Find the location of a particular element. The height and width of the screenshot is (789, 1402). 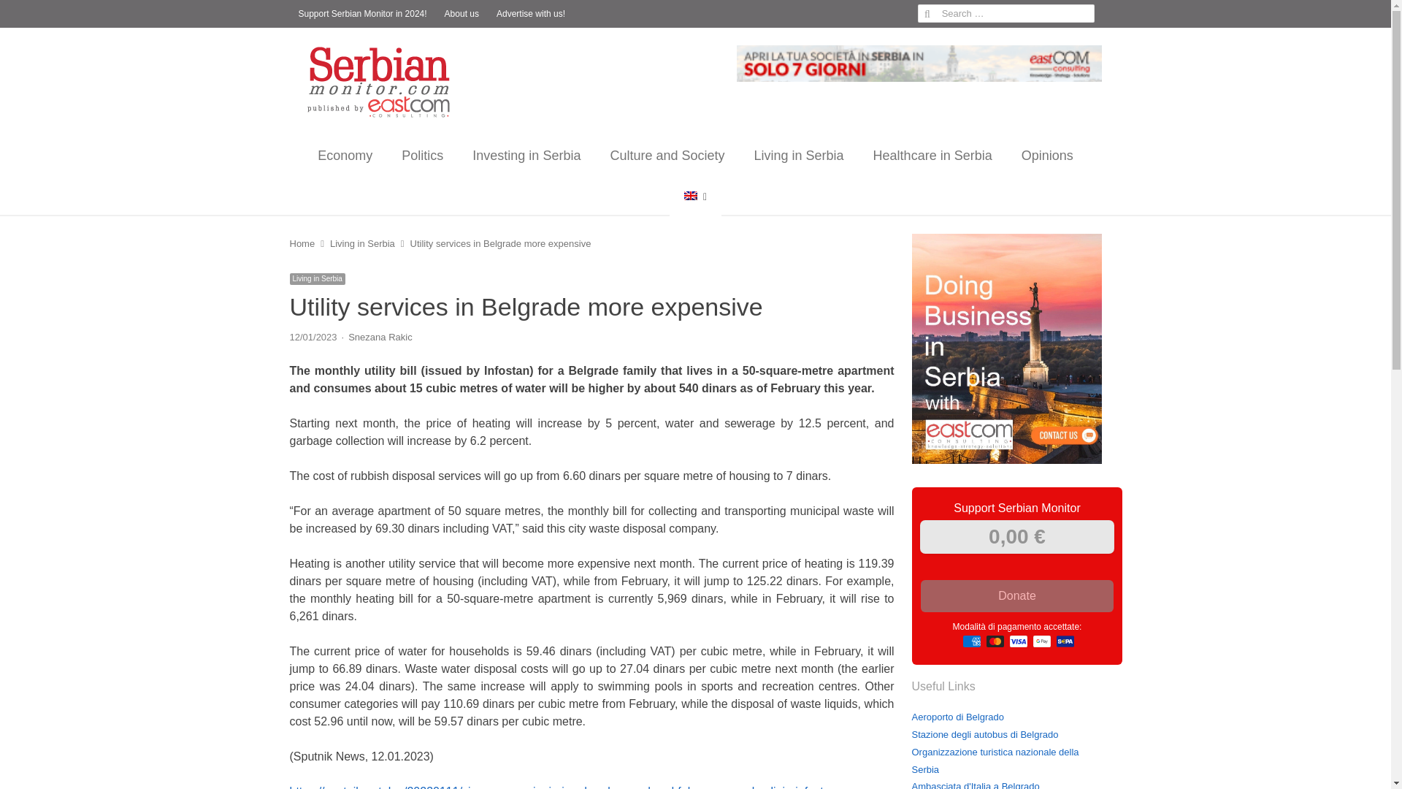

Support Serbian Monitor in 2024! is located at coordinates (361, 13).